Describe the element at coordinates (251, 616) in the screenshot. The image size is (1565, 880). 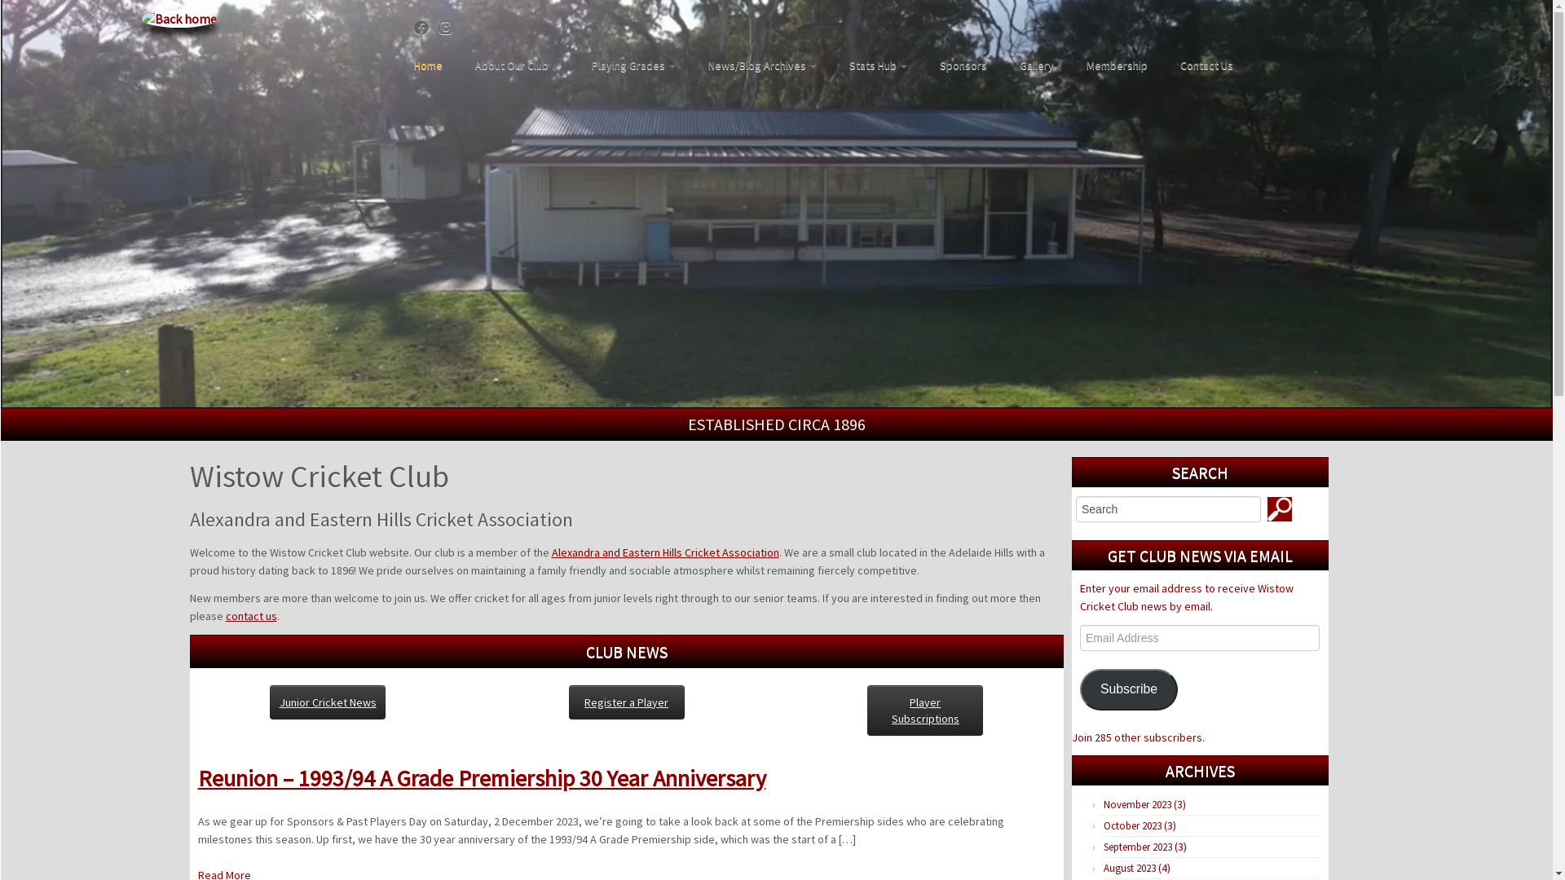
I see `contact us` at that location.